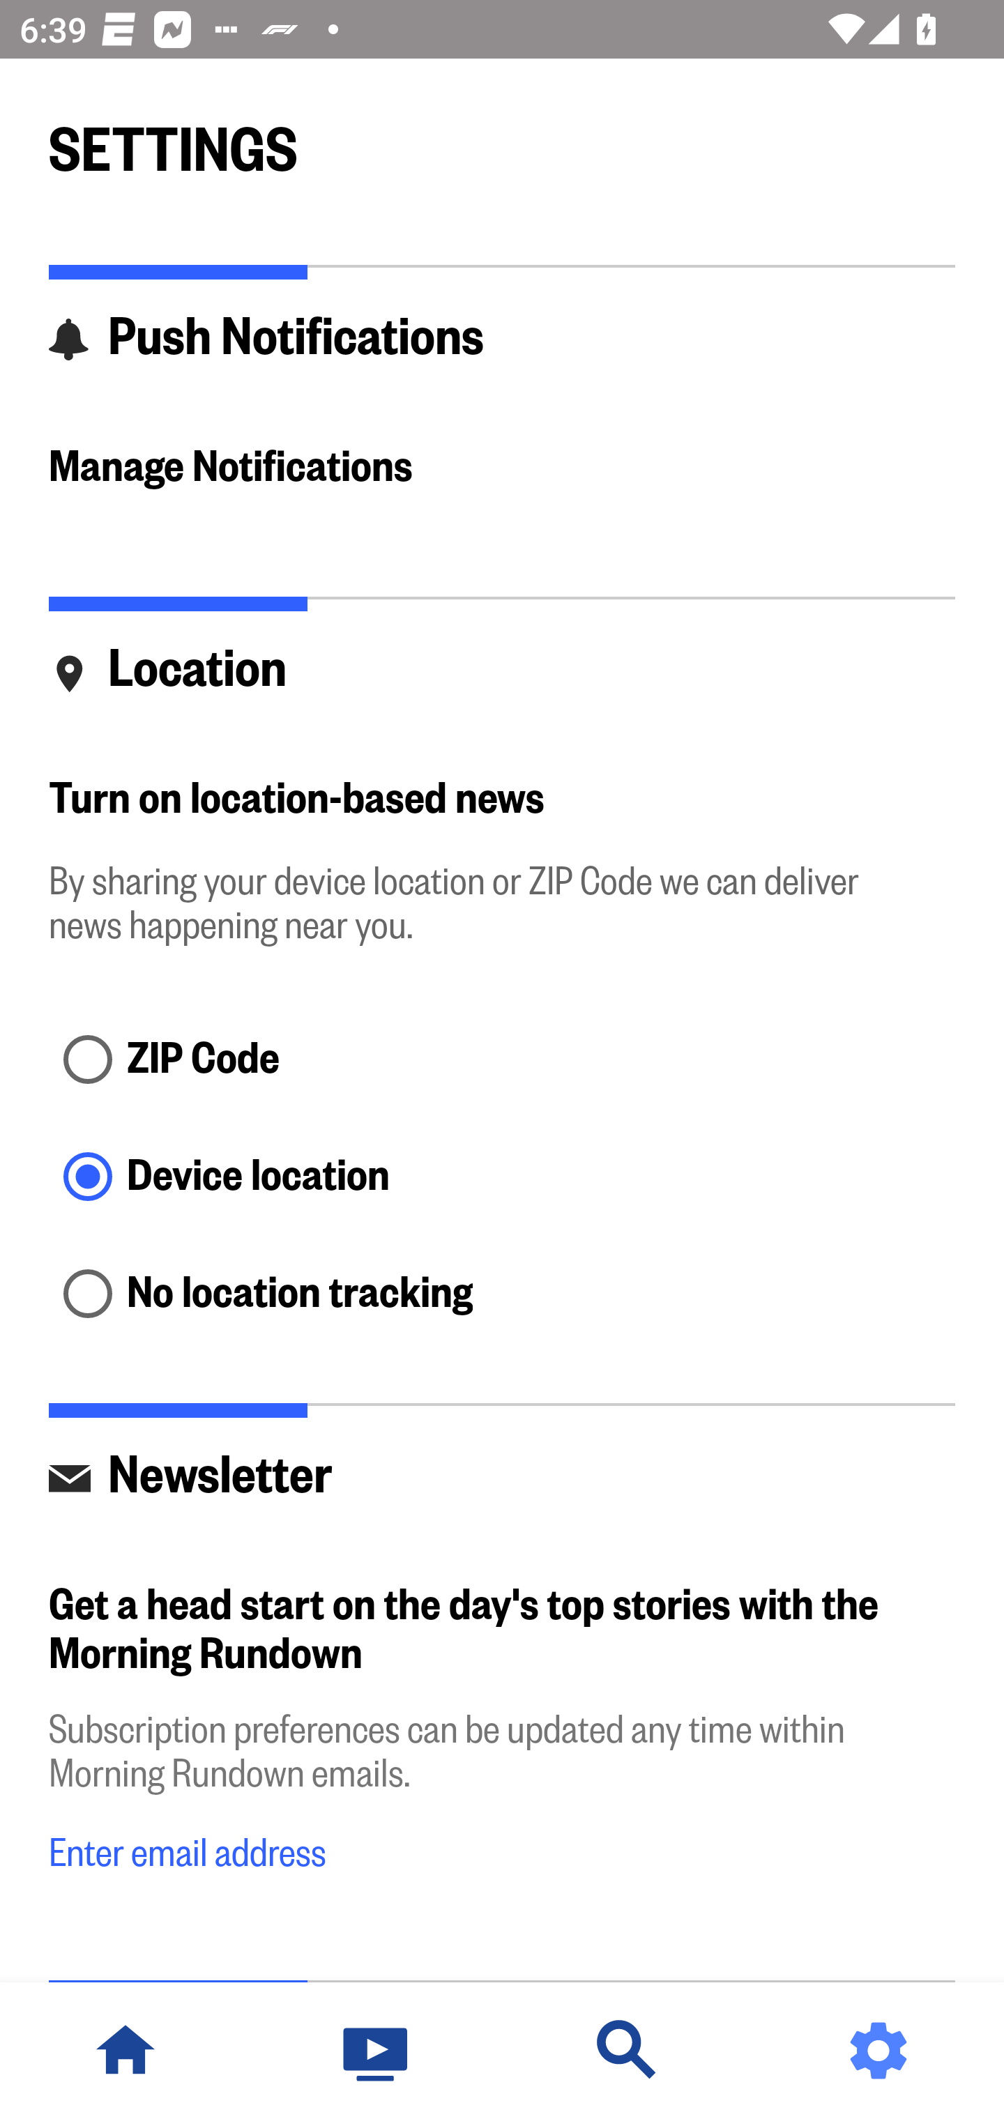  What do you see at coordinates (502, 138) in the screenshot?
I see `SETTINGS` at bounding box center [502, 138].